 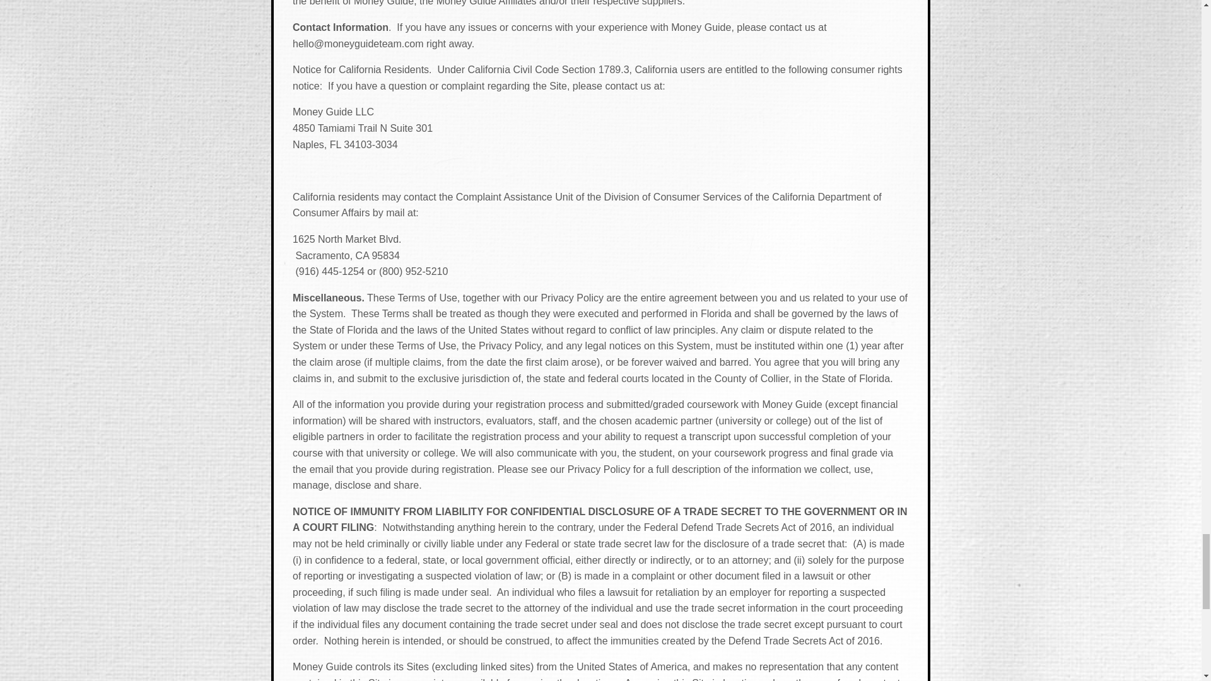 I want to click on Privacy Policy, so click(x=509, y=346).